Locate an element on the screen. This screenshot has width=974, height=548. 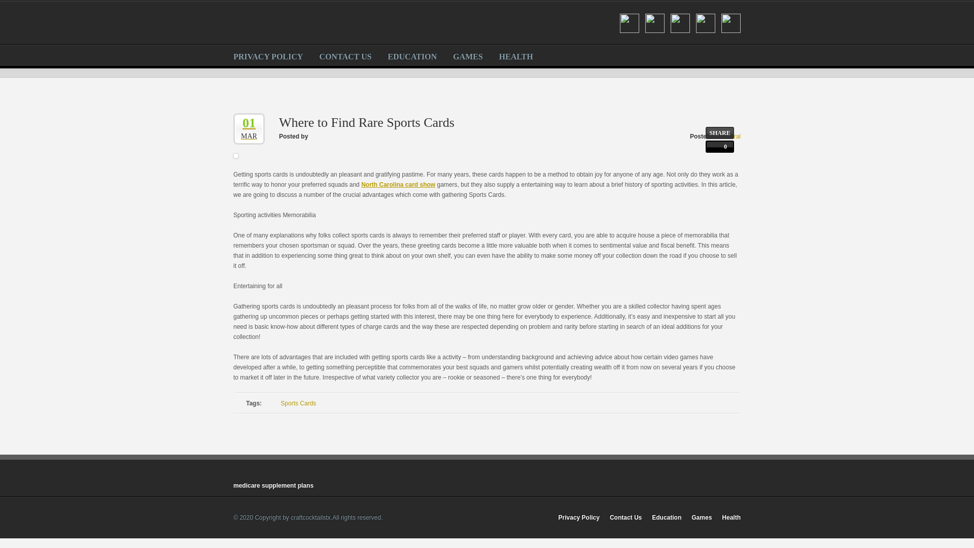
Sports Cards is located at coordinates (298, 403).